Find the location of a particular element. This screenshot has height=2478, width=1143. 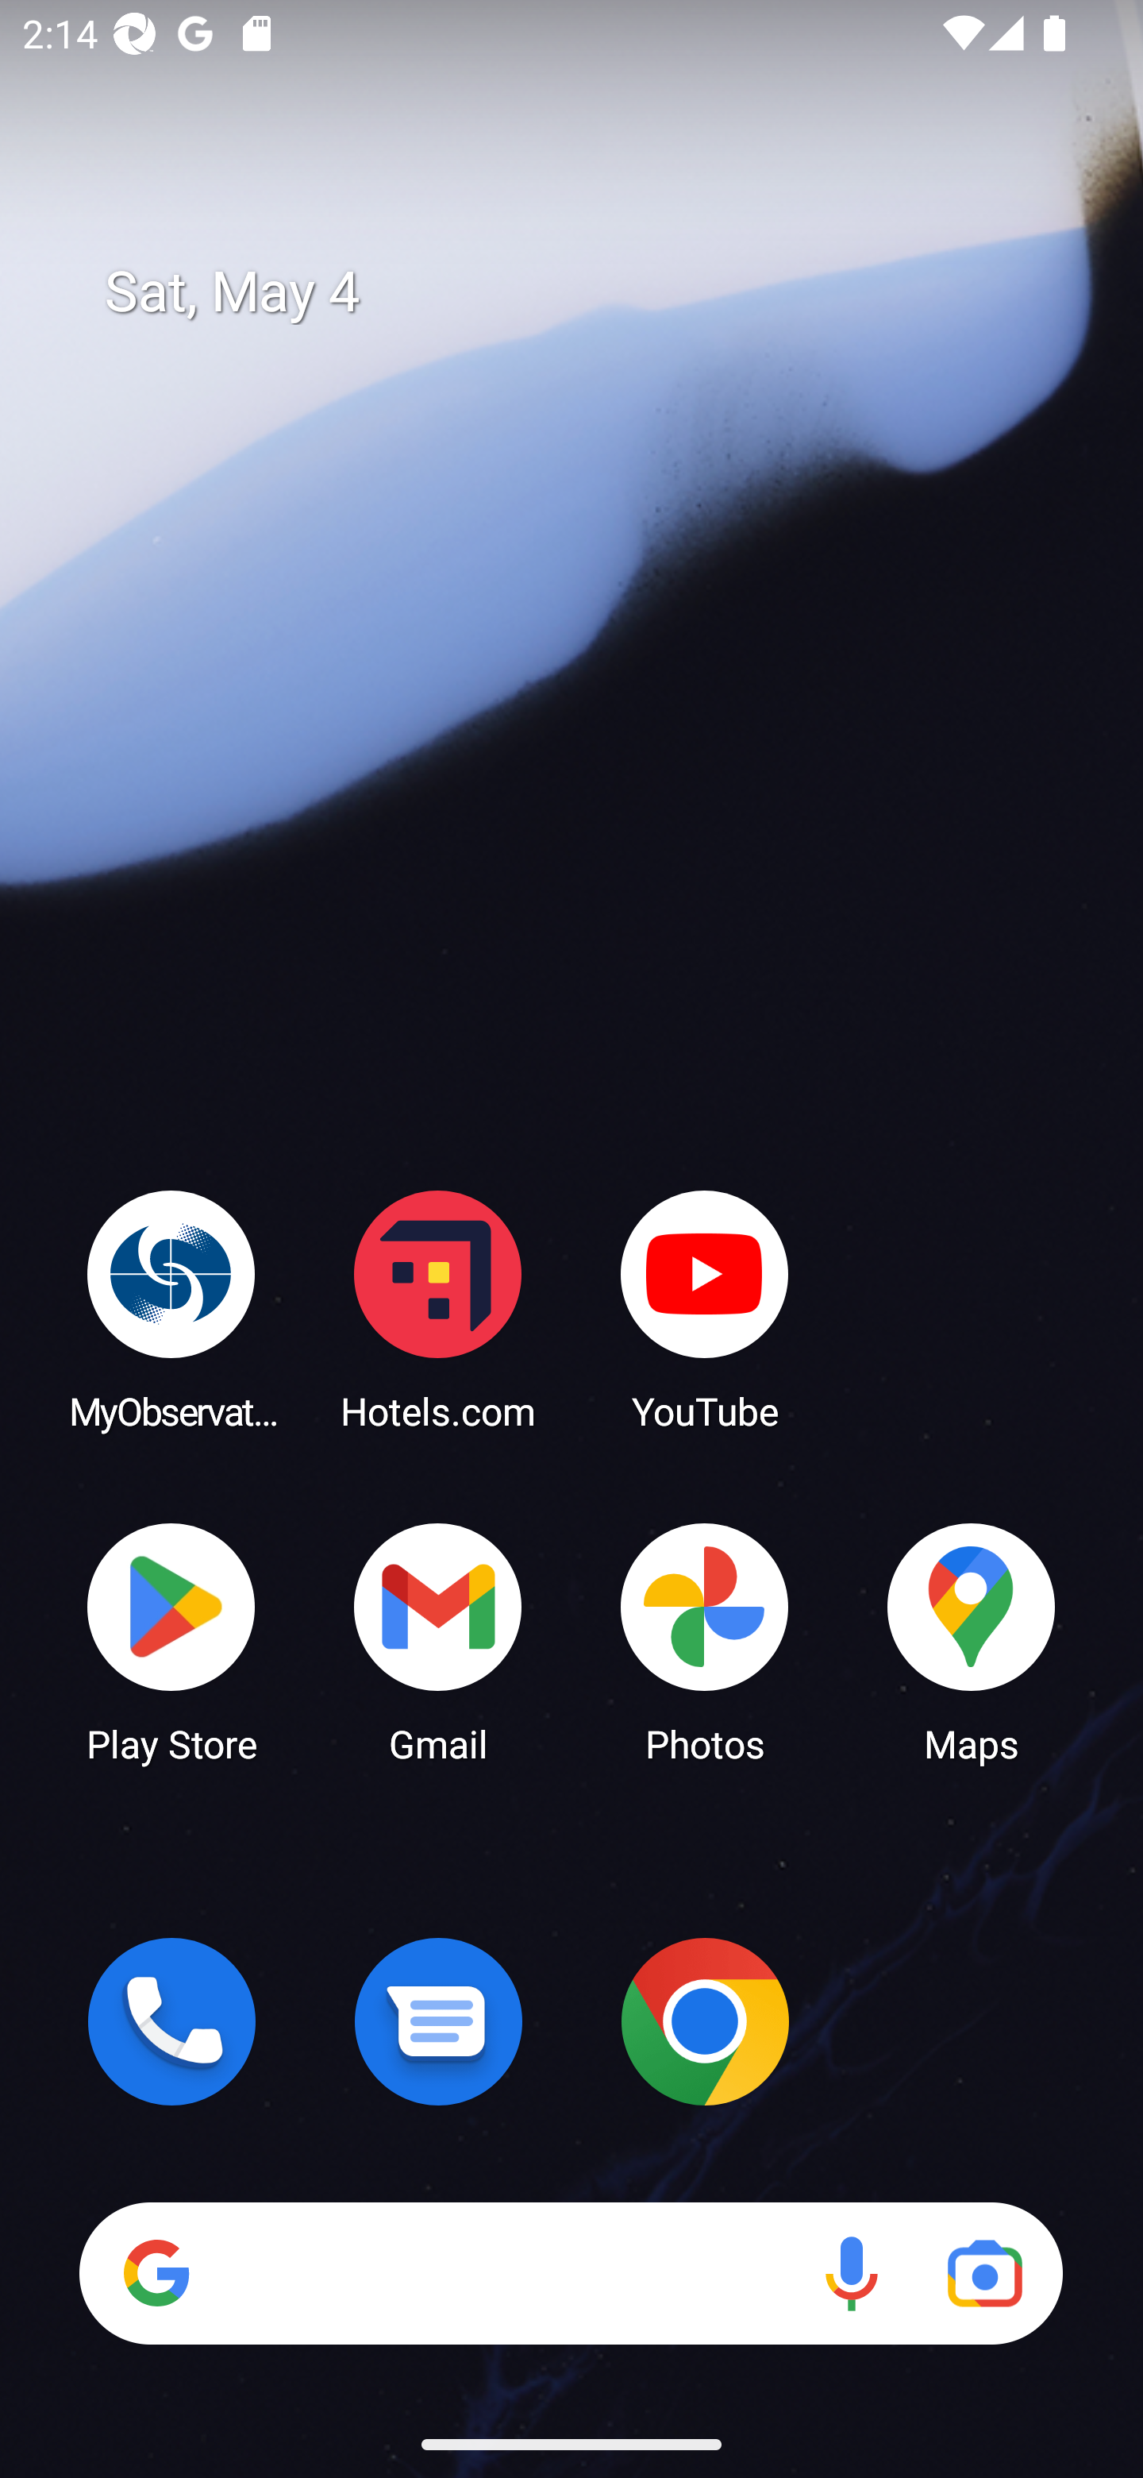

Phone is located at coordinates (171, 2021).